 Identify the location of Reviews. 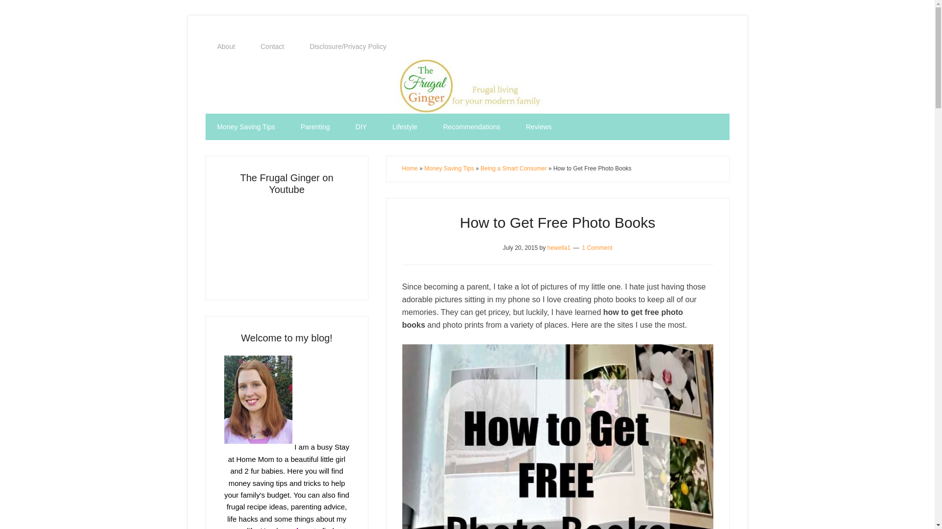
(539, 127).